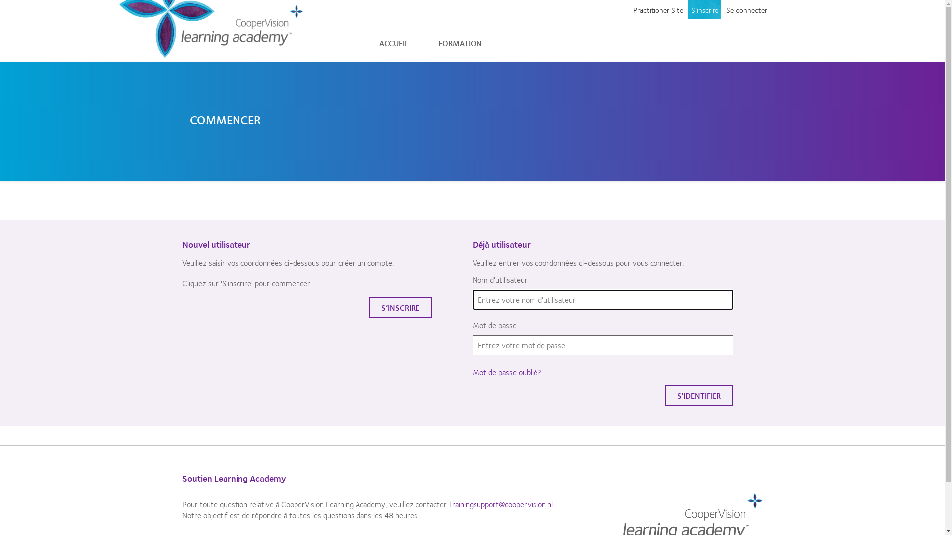  What do you see at coordinates (394, 43) in the screenshot?
I see `ACCUEIL` at bounding box center [394, 43].